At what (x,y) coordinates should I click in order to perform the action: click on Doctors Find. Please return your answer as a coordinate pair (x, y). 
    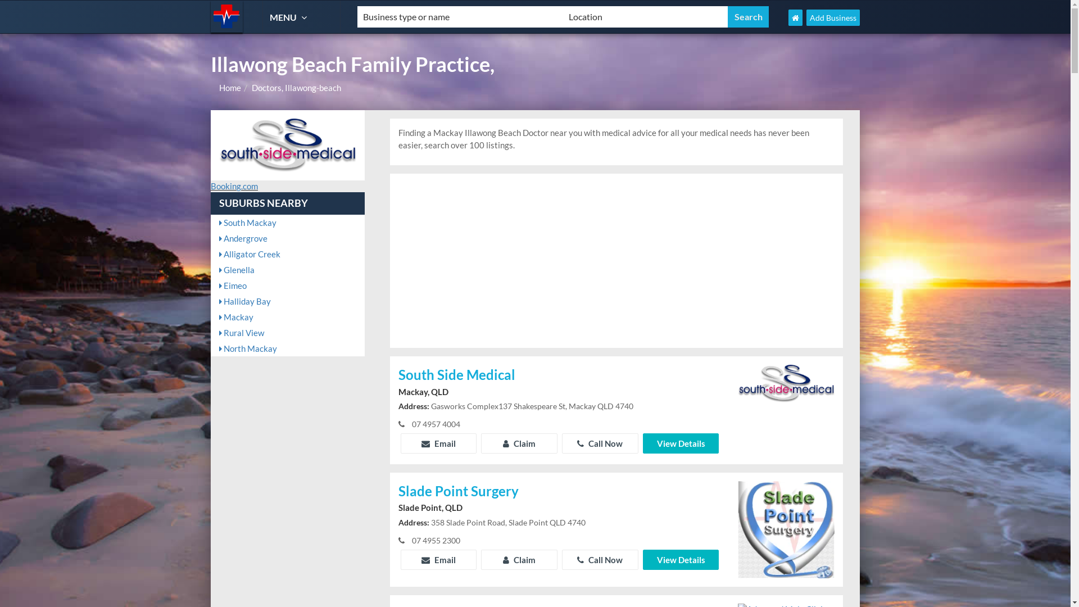
    Looking at the image, I should click on (227, 17).